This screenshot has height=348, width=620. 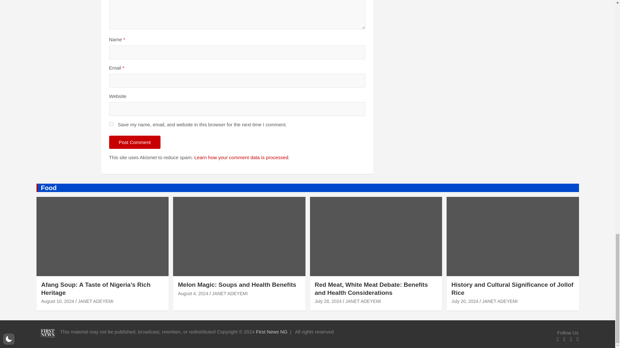 I want to click on Melon Magic: Soups and Health Benefits, so click(x=193, y=293).